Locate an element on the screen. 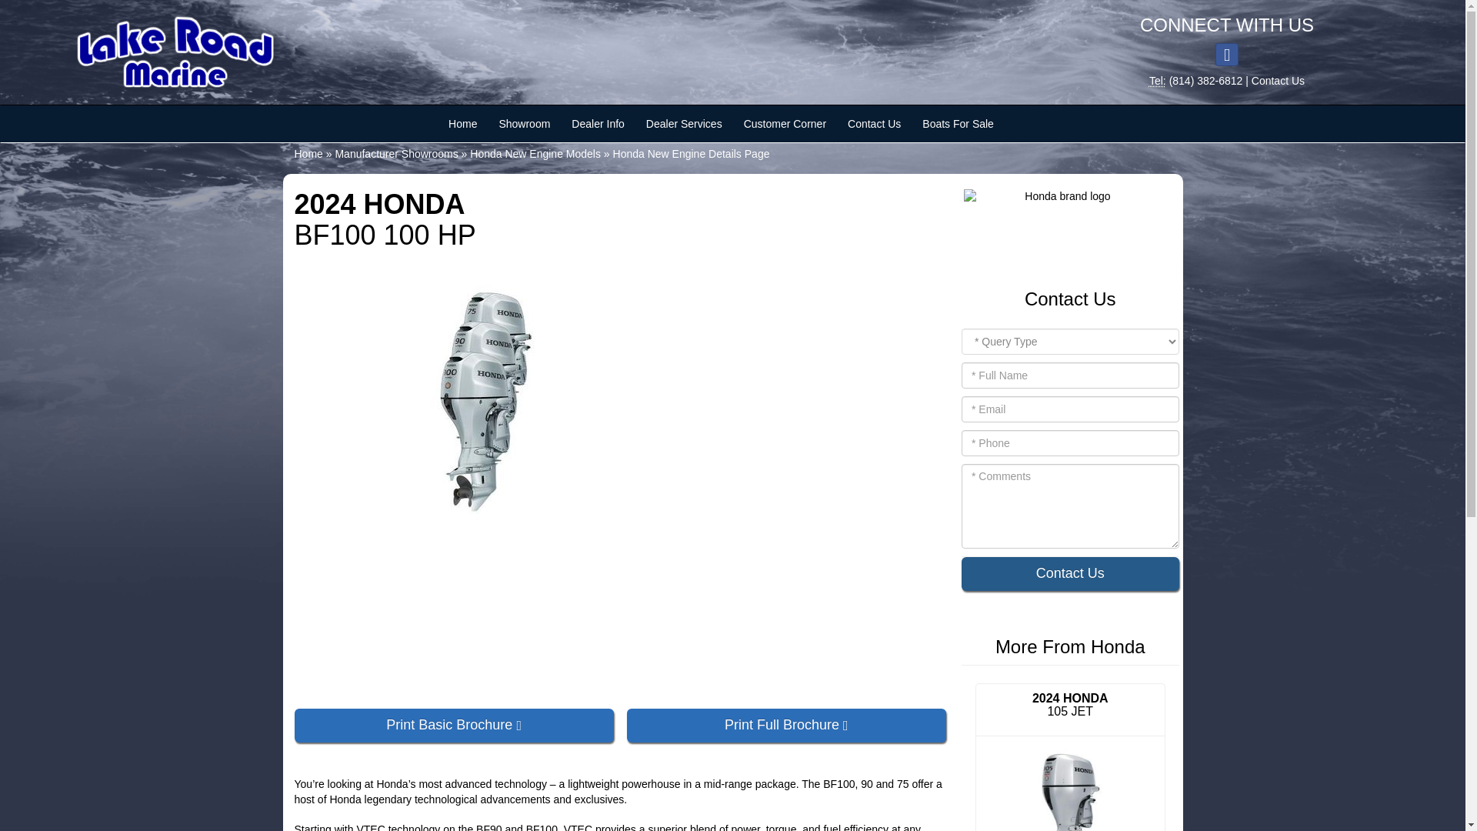 The image size is (1477, 831). Dealer Info is located at coordinates (598, 123).